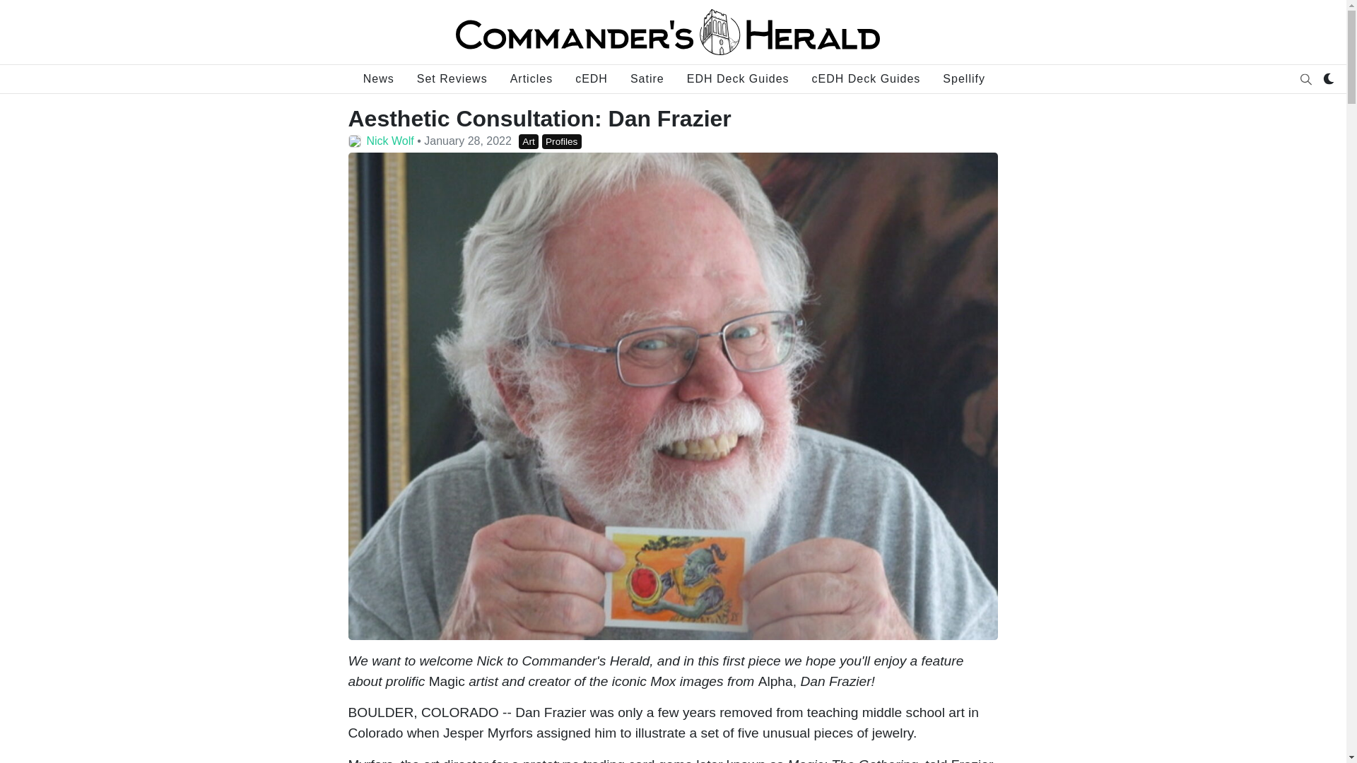  Describe the element at coordinates (647, 79) in the screenshot. I see `Satire` at that location.